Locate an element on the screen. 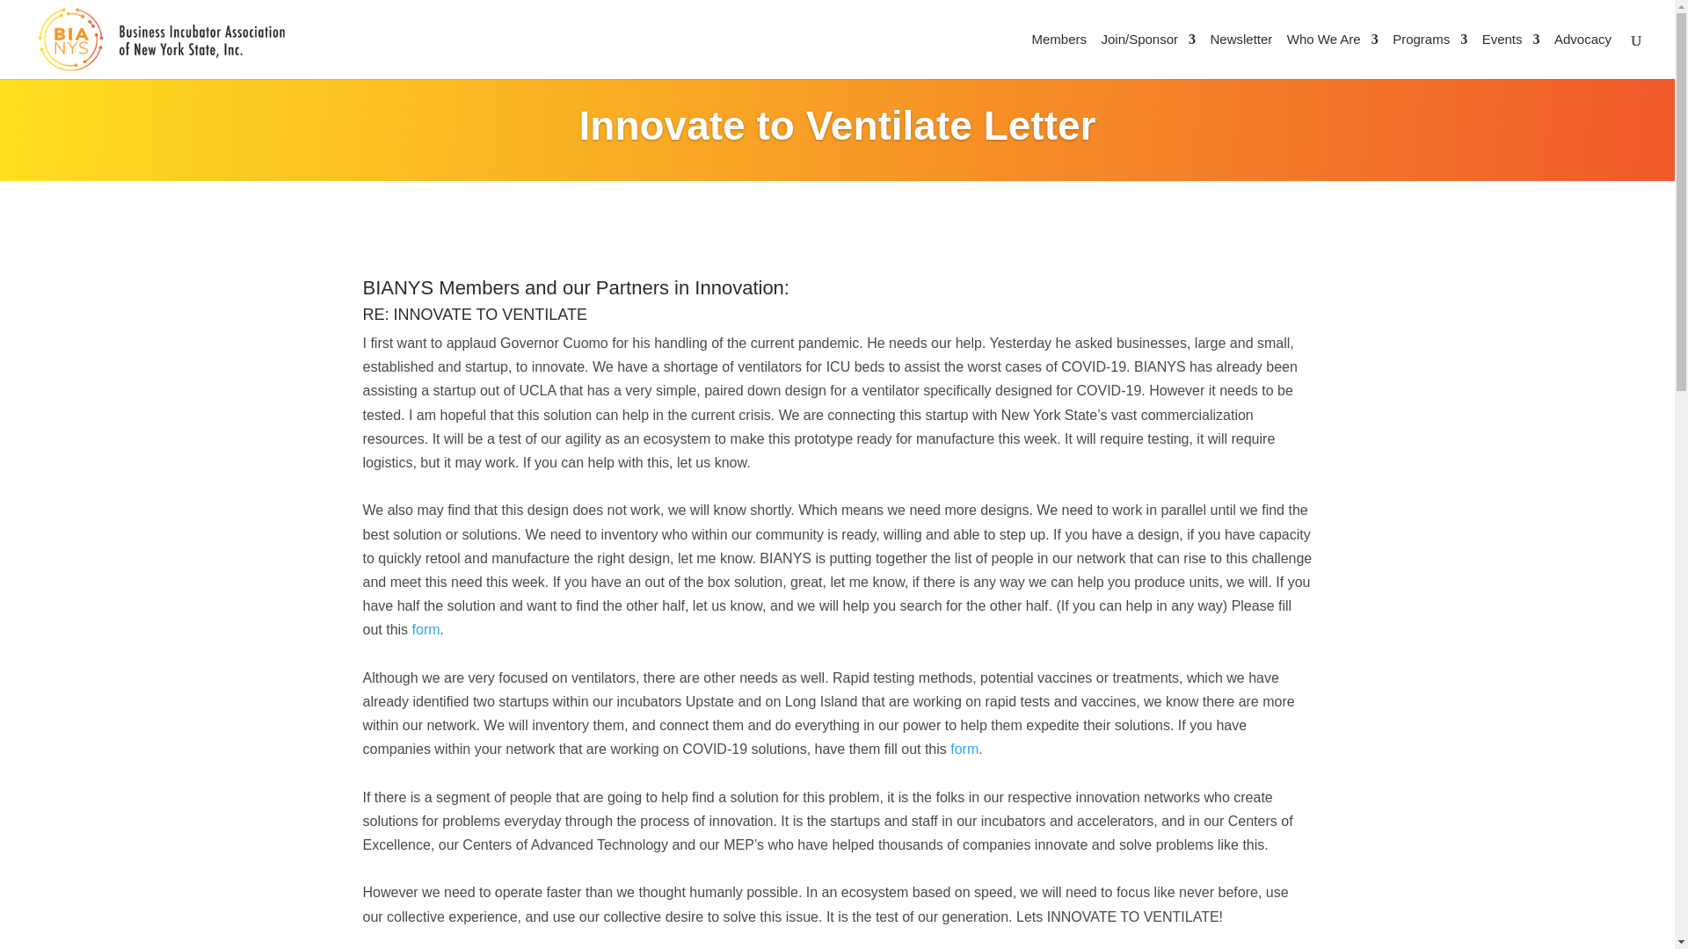 This screenshot has height=949, width=1688. Advocacy is located at coordinates (1582, 55).